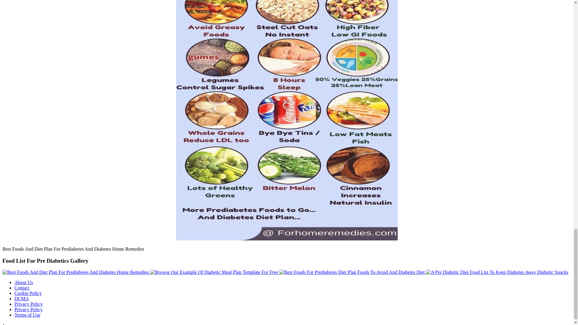 The image size is (578, 325). Describe the element at coordinates (29, 309) in the screenshot. I see `Privacy Policy` at that location.